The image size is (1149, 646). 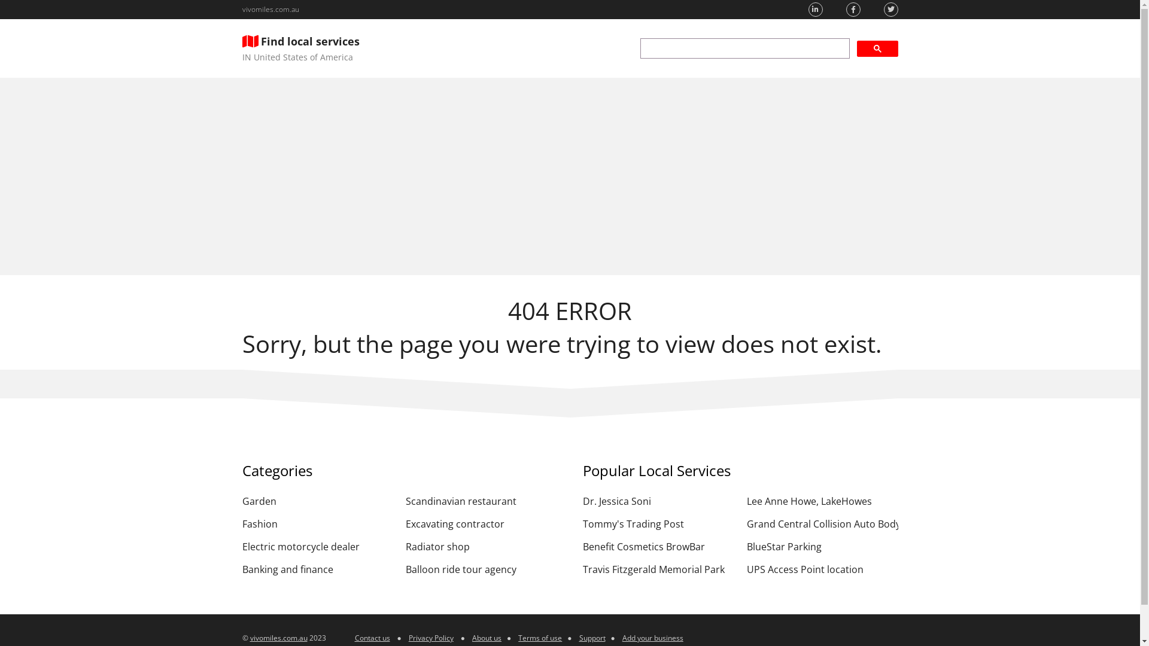 I want to click on Grand Central Collision Auto Body Repair, so click(x=822, y=524).